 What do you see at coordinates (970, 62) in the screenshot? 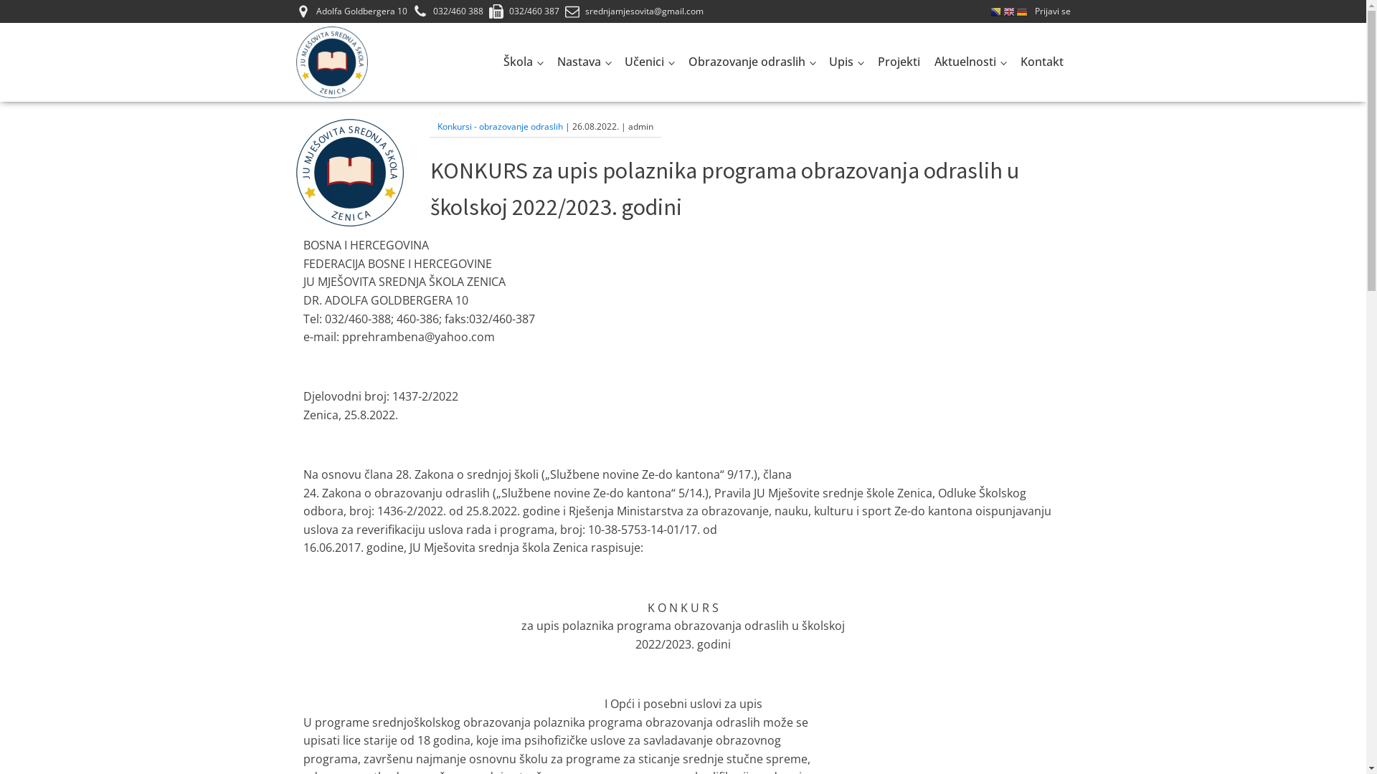
I see `Aktuelnosti` at bounding box center [970, 62].